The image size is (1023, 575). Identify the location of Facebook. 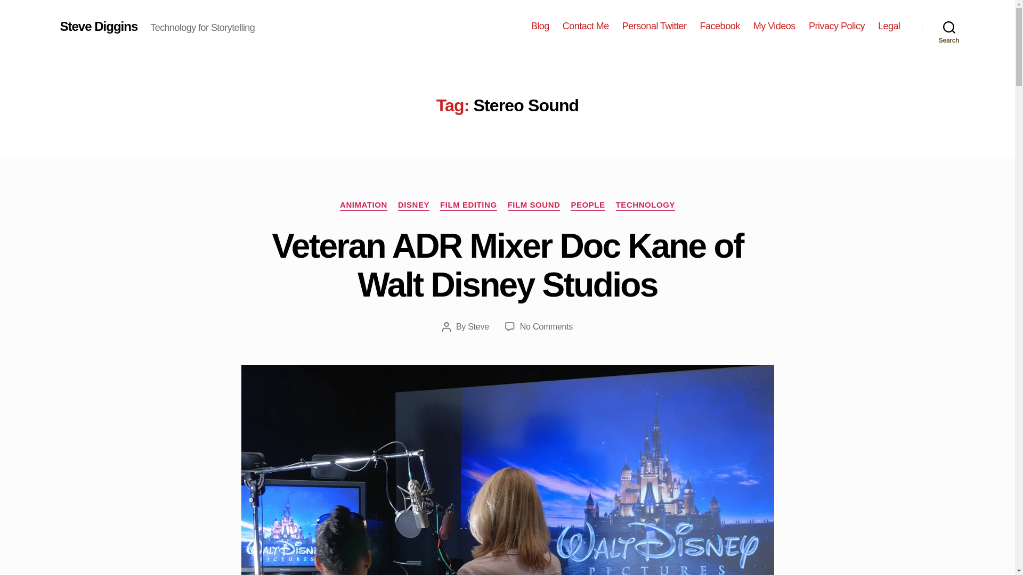
(719, 26).